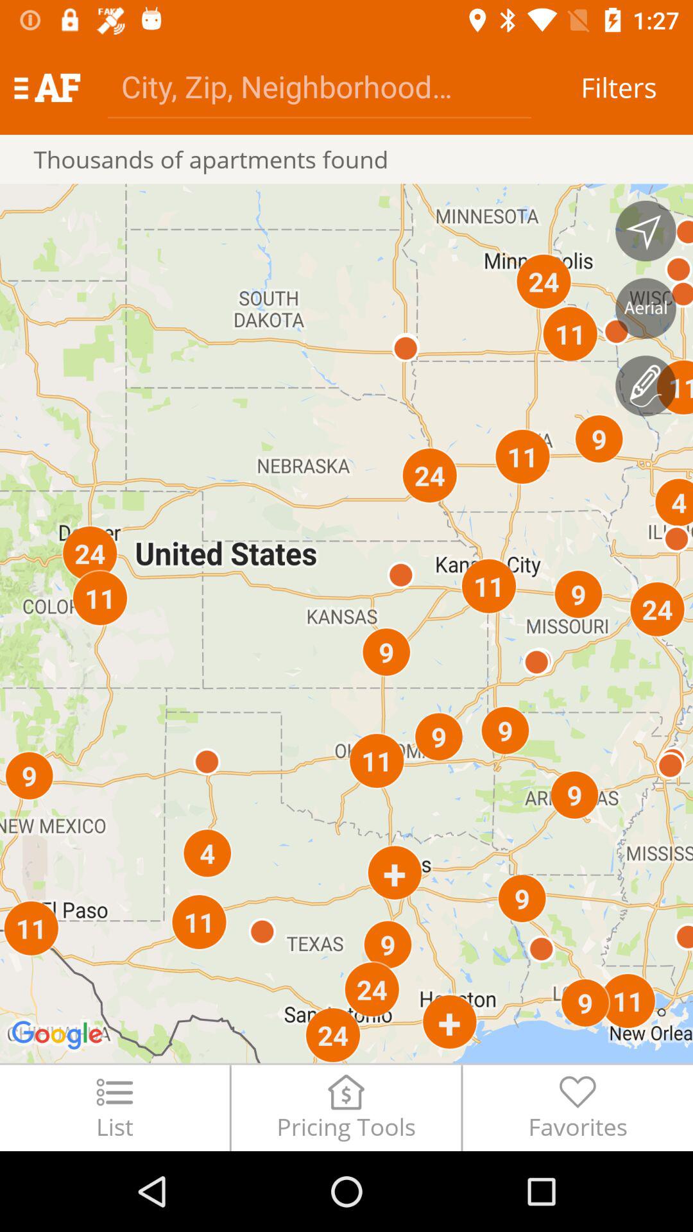 Image resolution: width=693 pixels, height=1232 pixels. What do you see at coordinates (320, 86) in the screenshot?
I see `turn off item above thousands of apartments item` at bounding box center [320, 86].